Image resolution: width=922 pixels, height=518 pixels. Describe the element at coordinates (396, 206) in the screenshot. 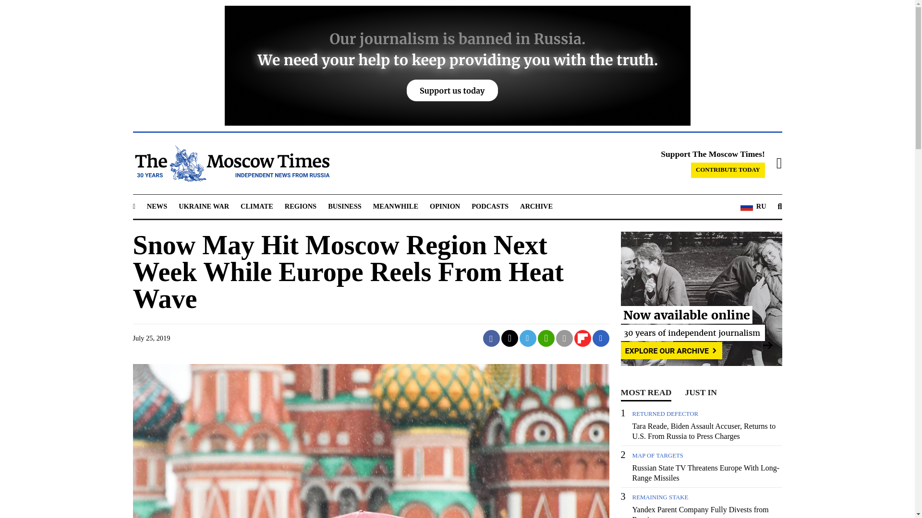

I see `MEANWHILE` at that location.